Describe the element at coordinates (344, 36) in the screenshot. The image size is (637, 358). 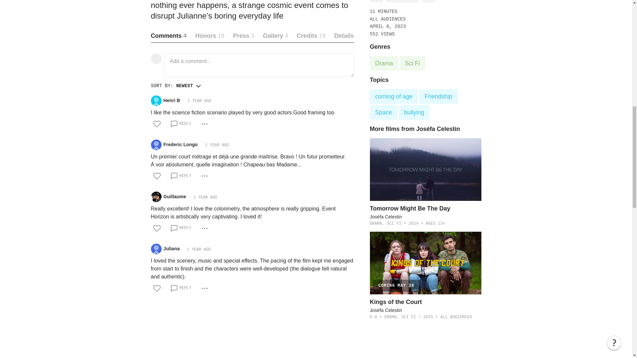
I see `Details` at that location.